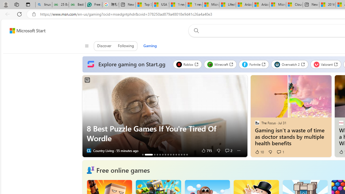  I want to click on Next slide, so click(243, 116).